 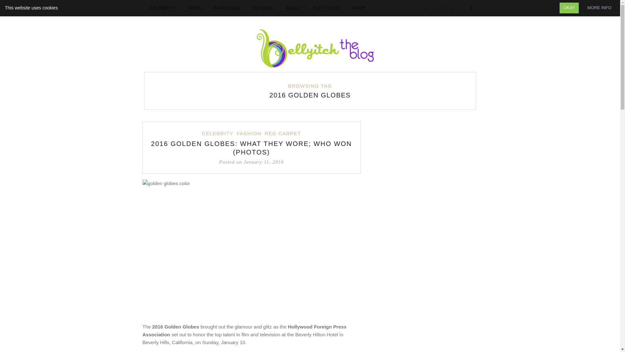 I want to click on FASHION, so click(x=249, y=134).